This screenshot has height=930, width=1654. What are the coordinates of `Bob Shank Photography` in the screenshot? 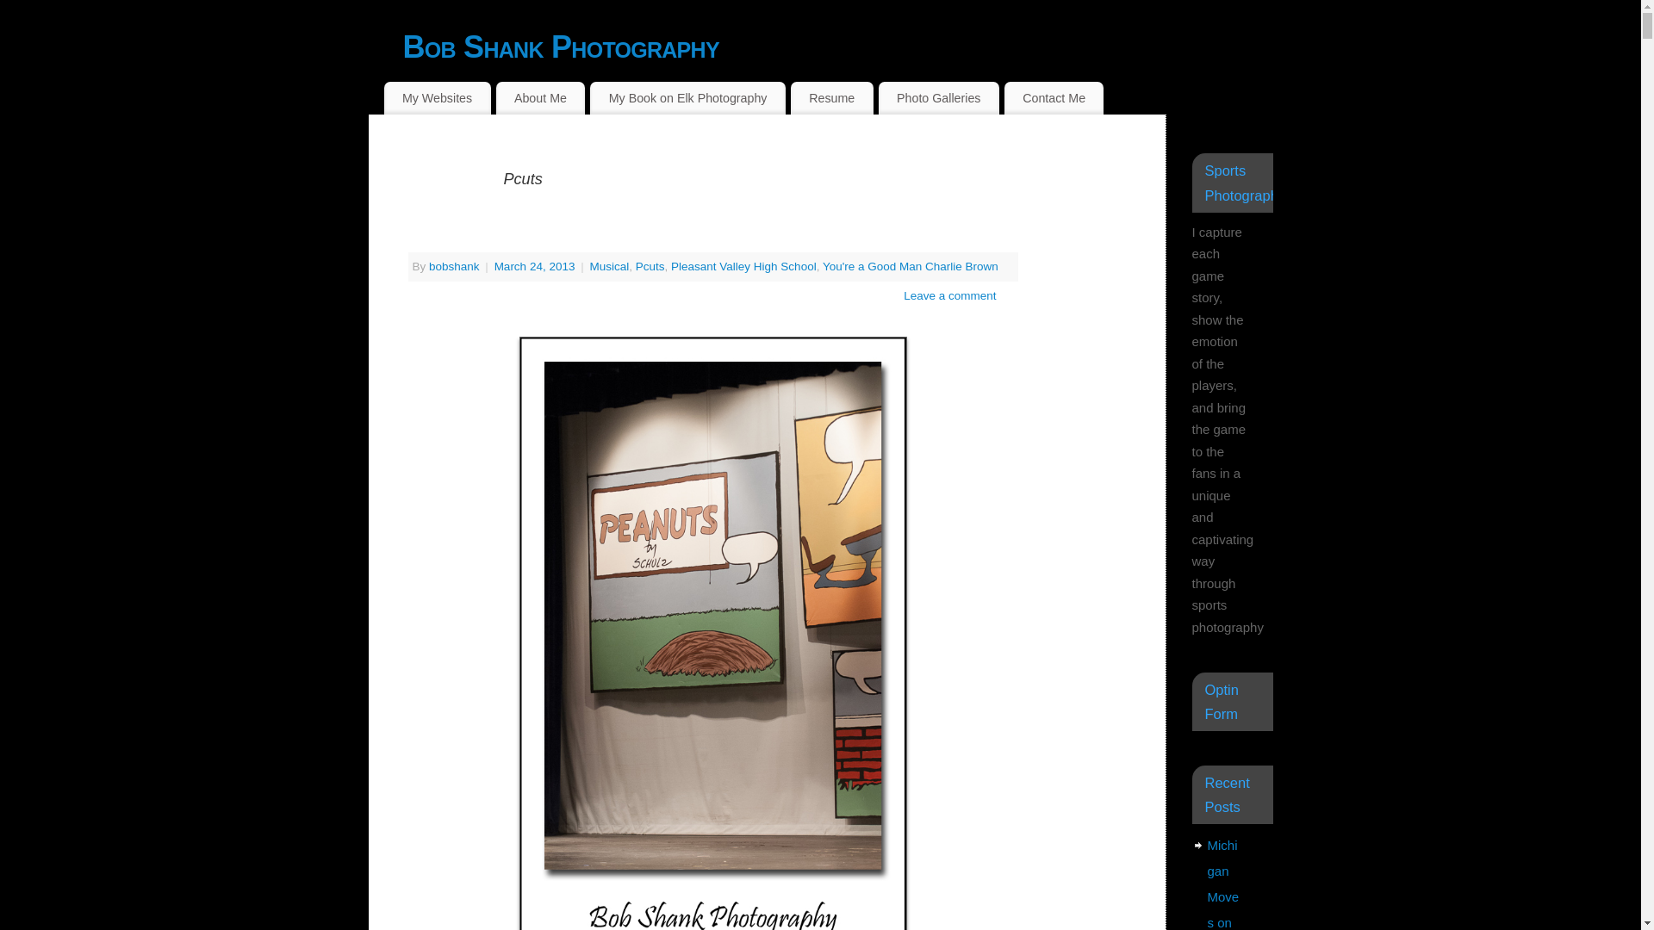 It's located at (838, 46).